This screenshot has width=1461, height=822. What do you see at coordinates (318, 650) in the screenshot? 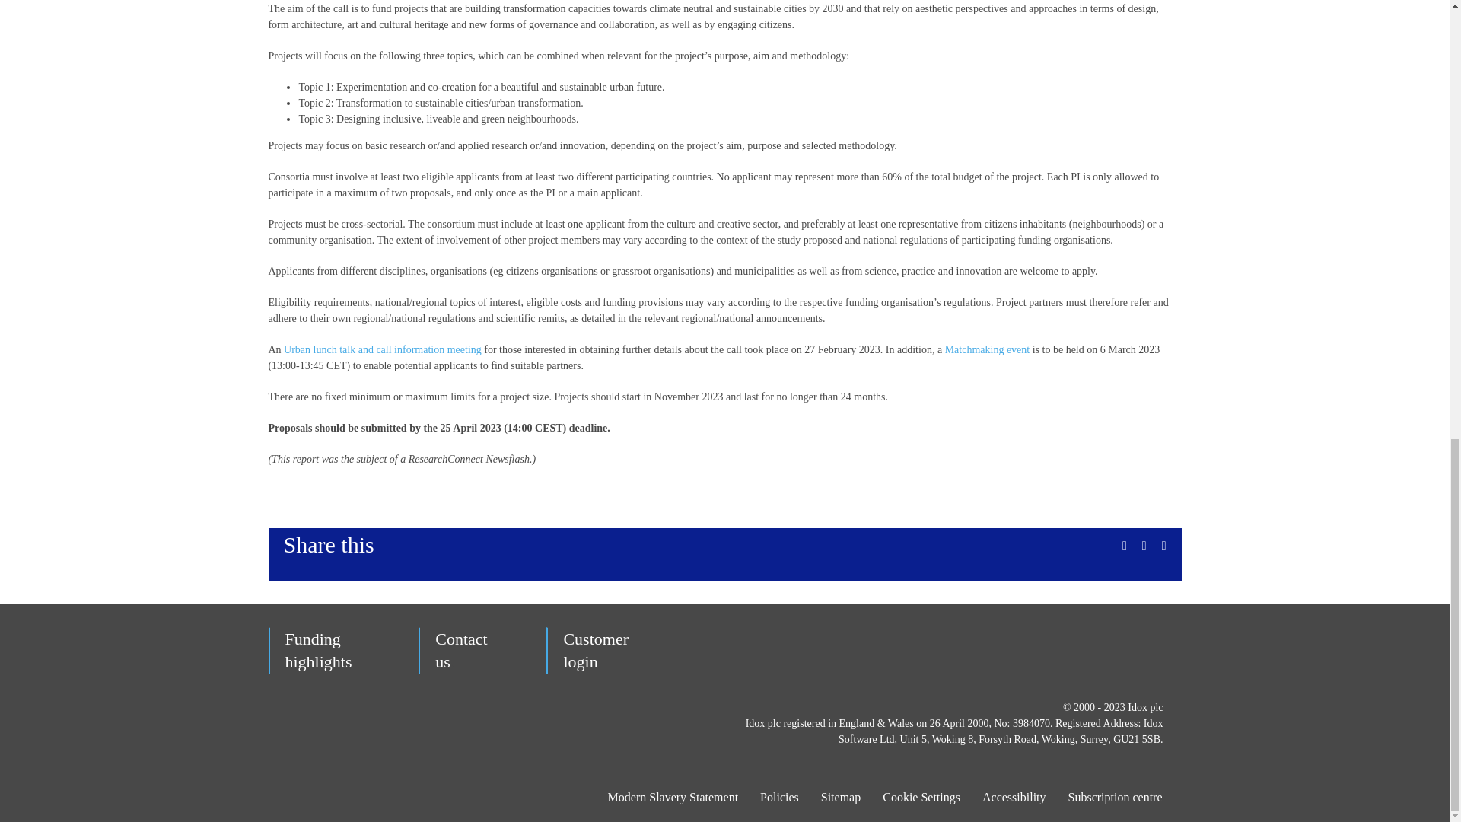
I see `Policies` at bounding box center [318, 650].